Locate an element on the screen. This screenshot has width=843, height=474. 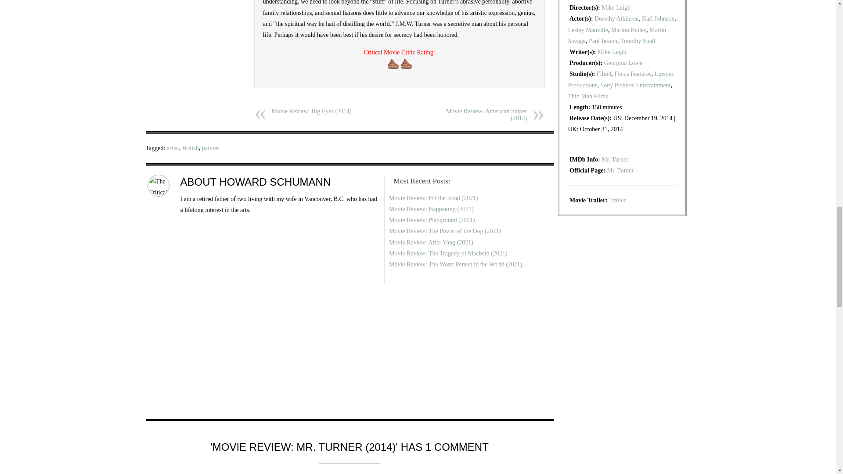
artist is located at coordinates (173, 148).